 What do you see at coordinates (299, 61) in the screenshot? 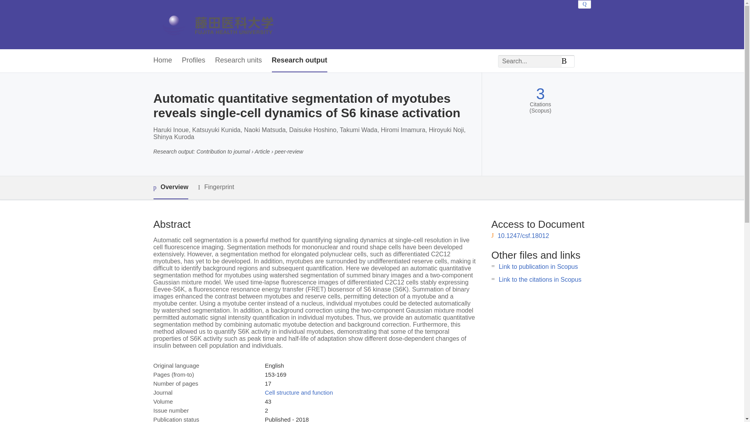
I see `Research output` at bounding box center [299, 61].